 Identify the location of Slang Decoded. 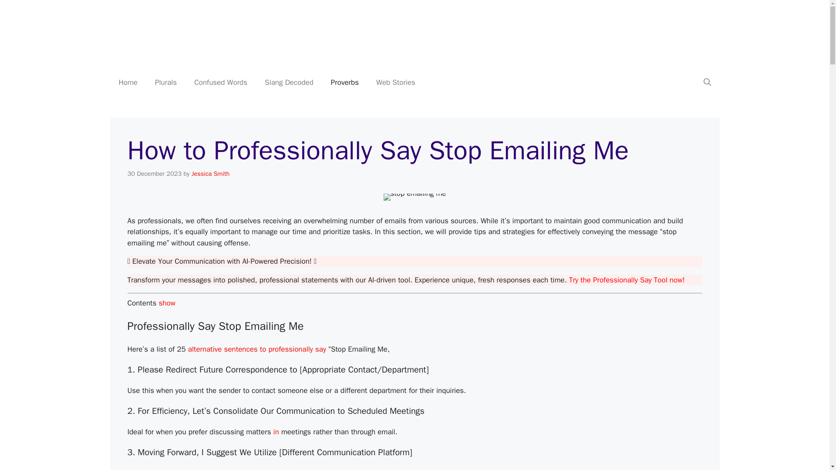
(289, 83).